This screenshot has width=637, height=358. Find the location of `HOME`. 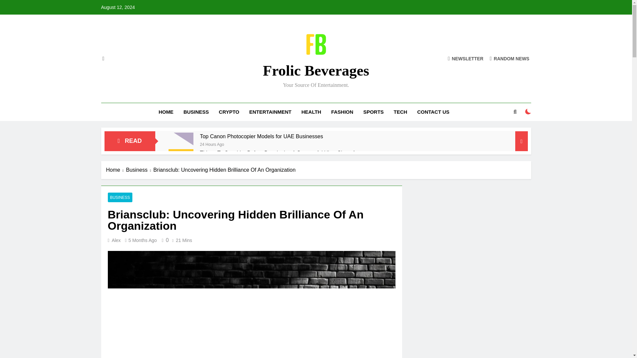

HOME is located at coordinates (166, 112).